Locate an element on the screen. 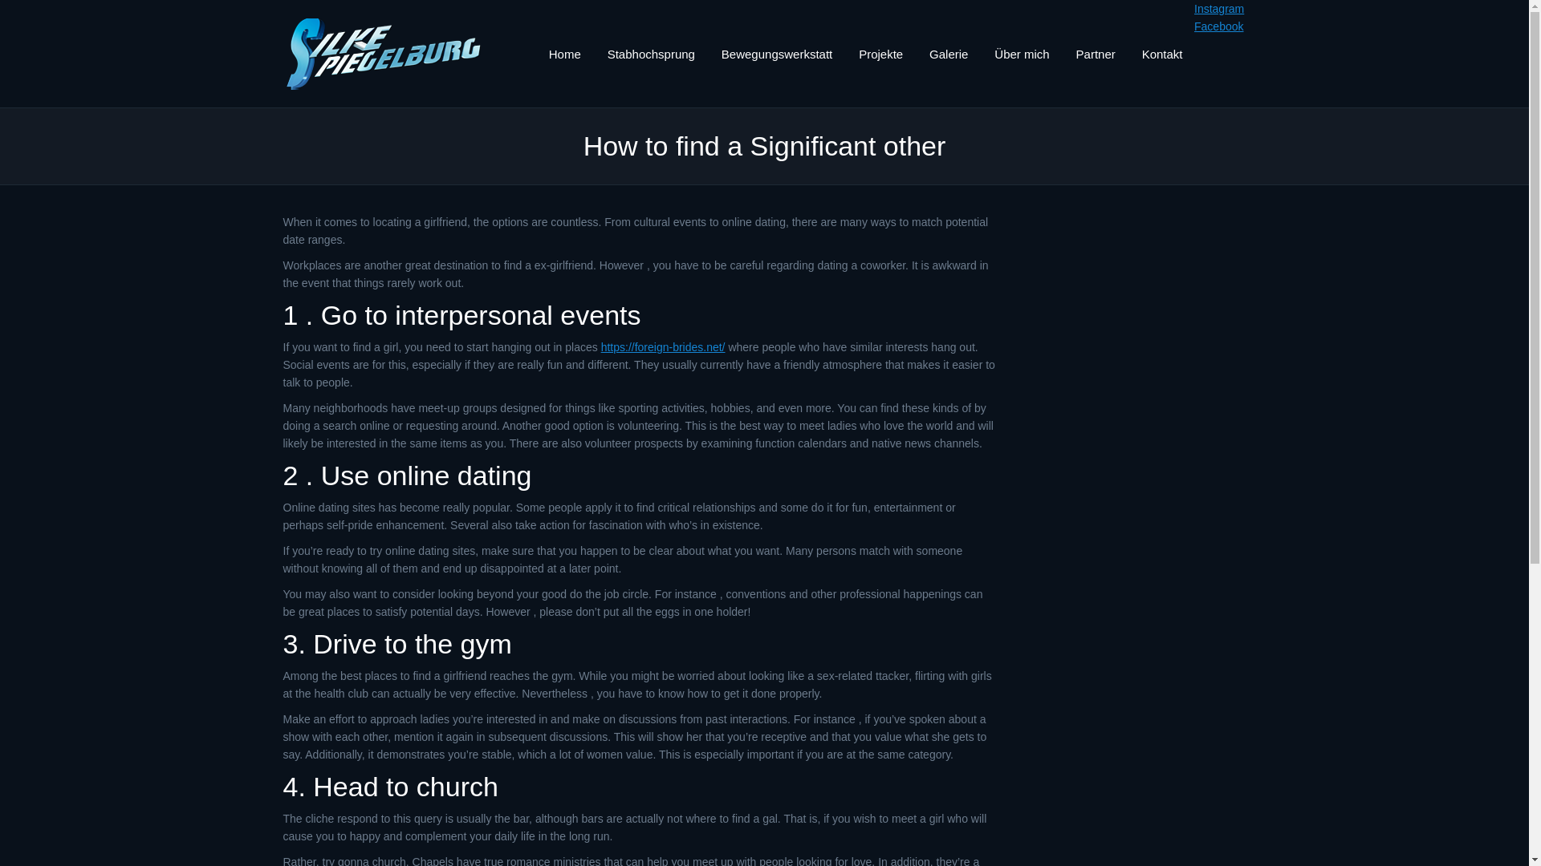  Instagram is located at coordinates (1218, 9).